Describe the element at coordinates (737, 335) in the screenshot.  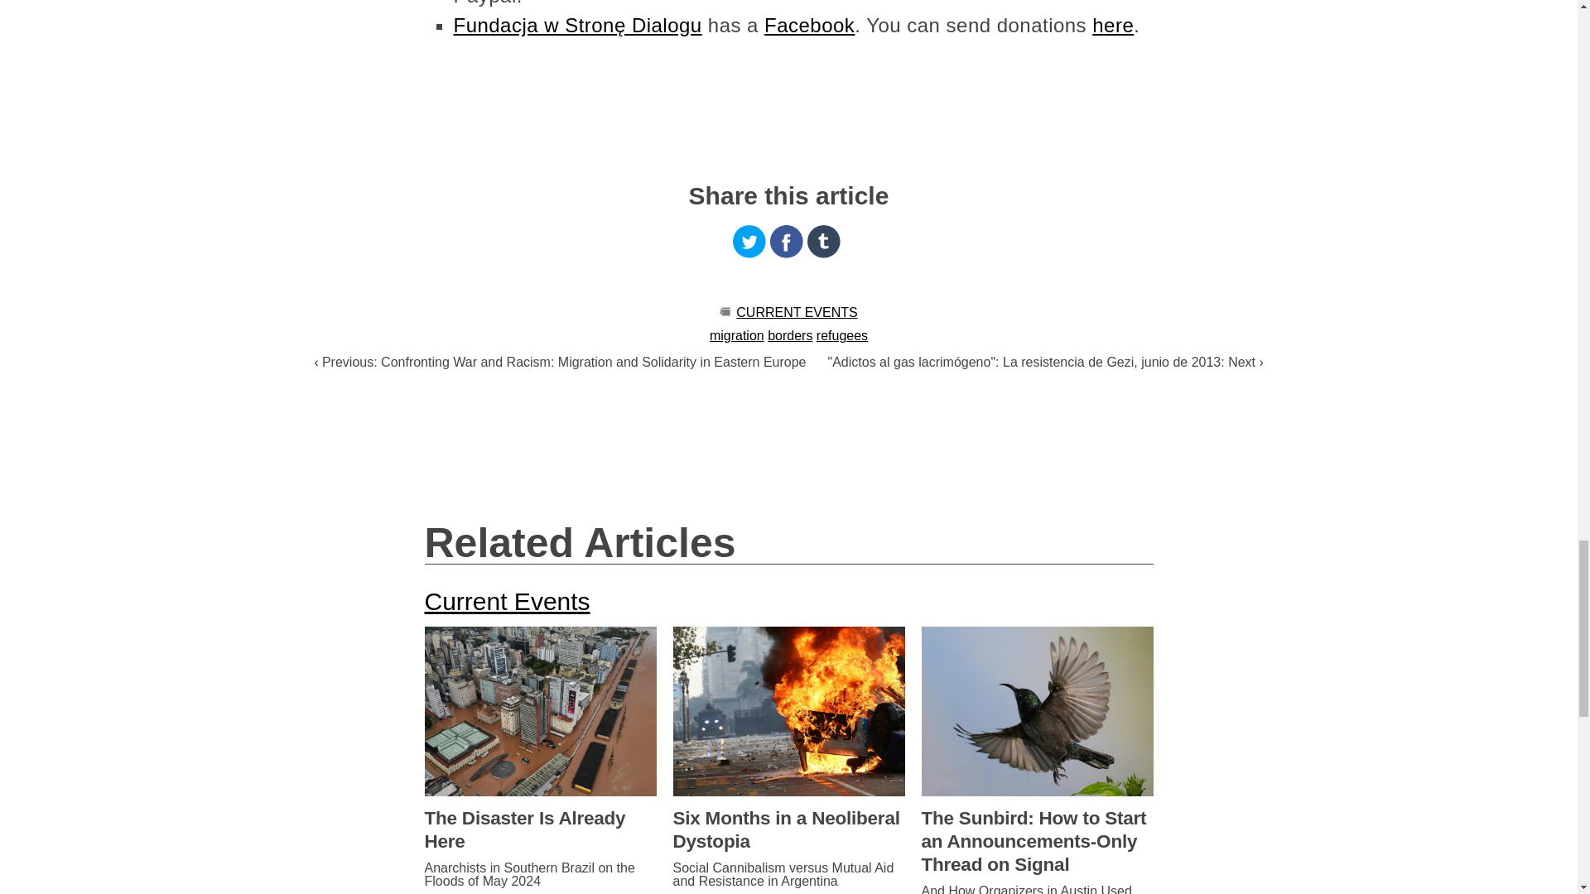
I see `migration` at that location.